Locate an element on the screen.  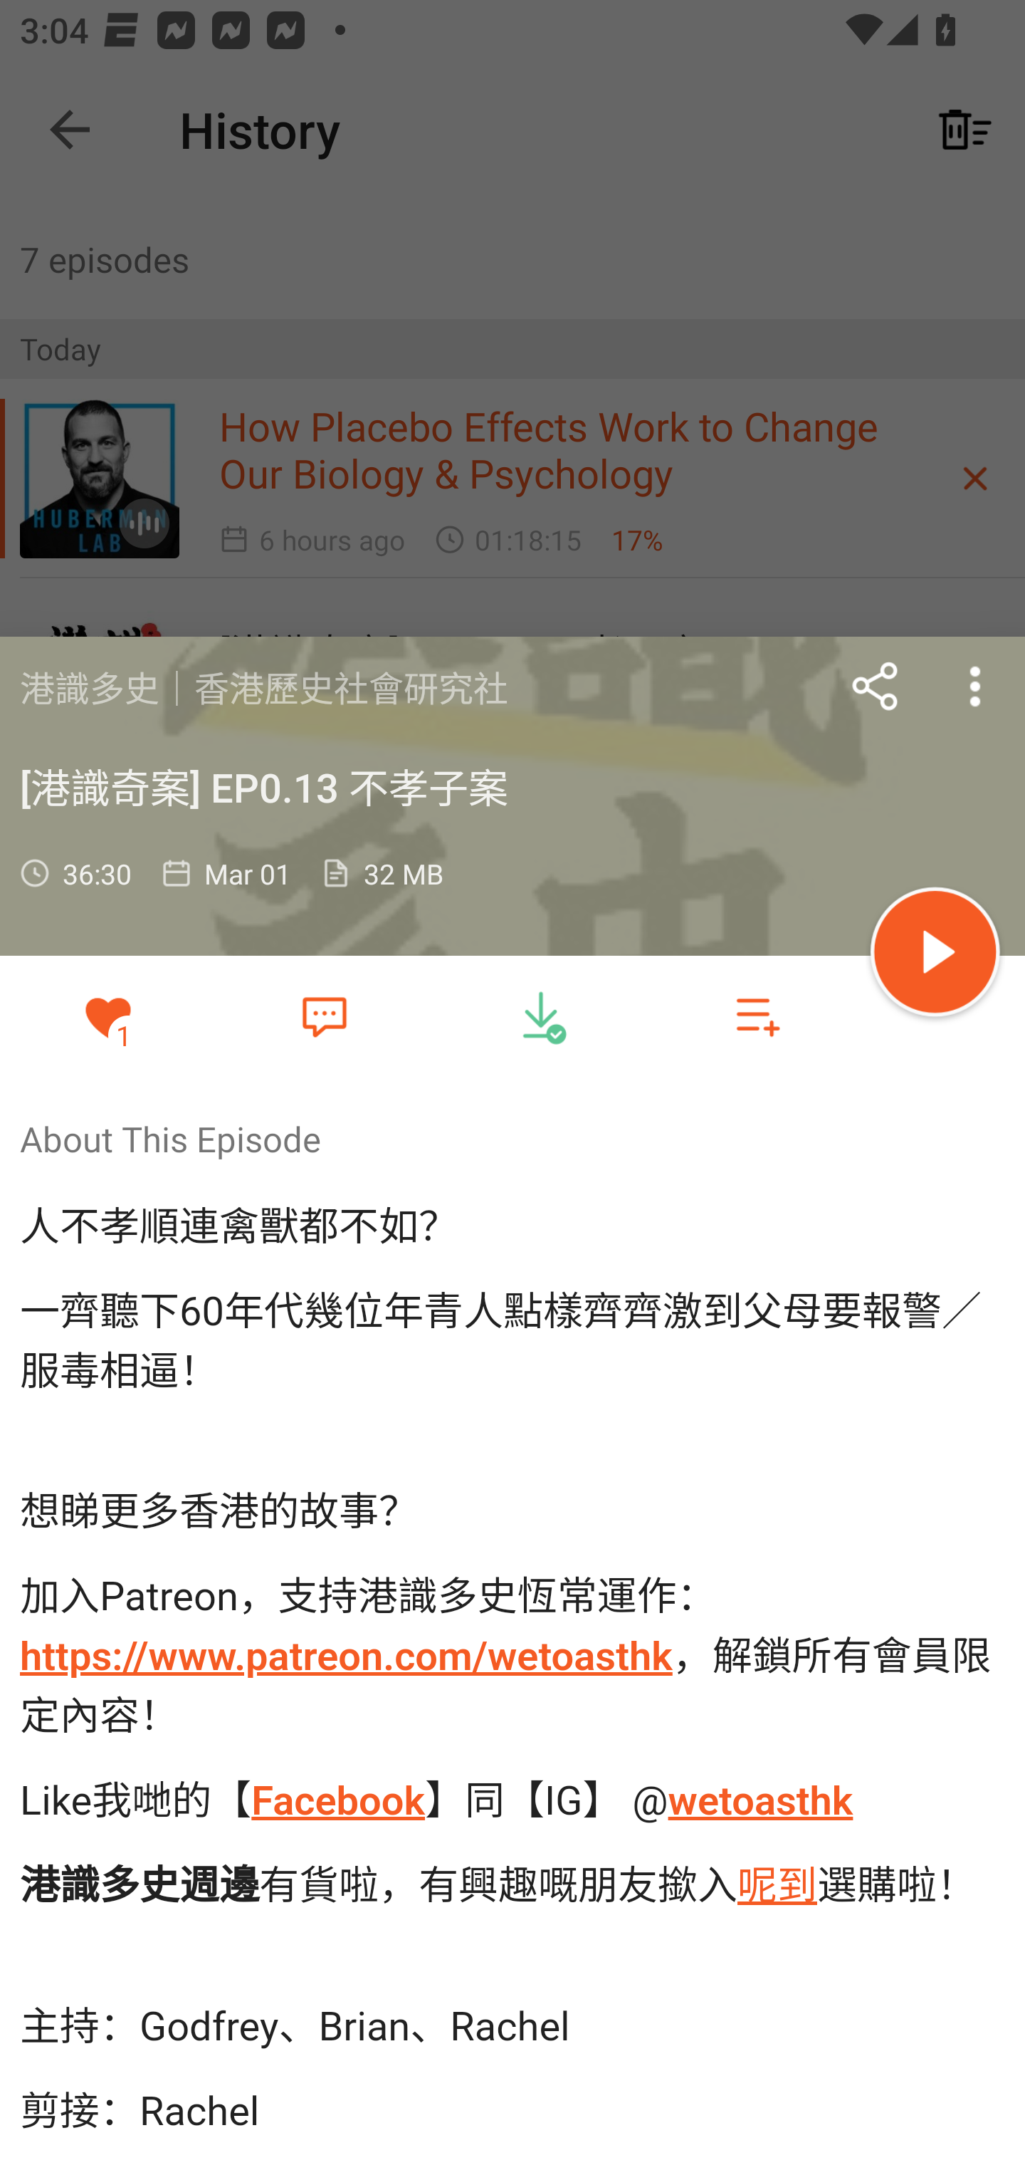
Downloaded is located at coordinates (541, 1016).